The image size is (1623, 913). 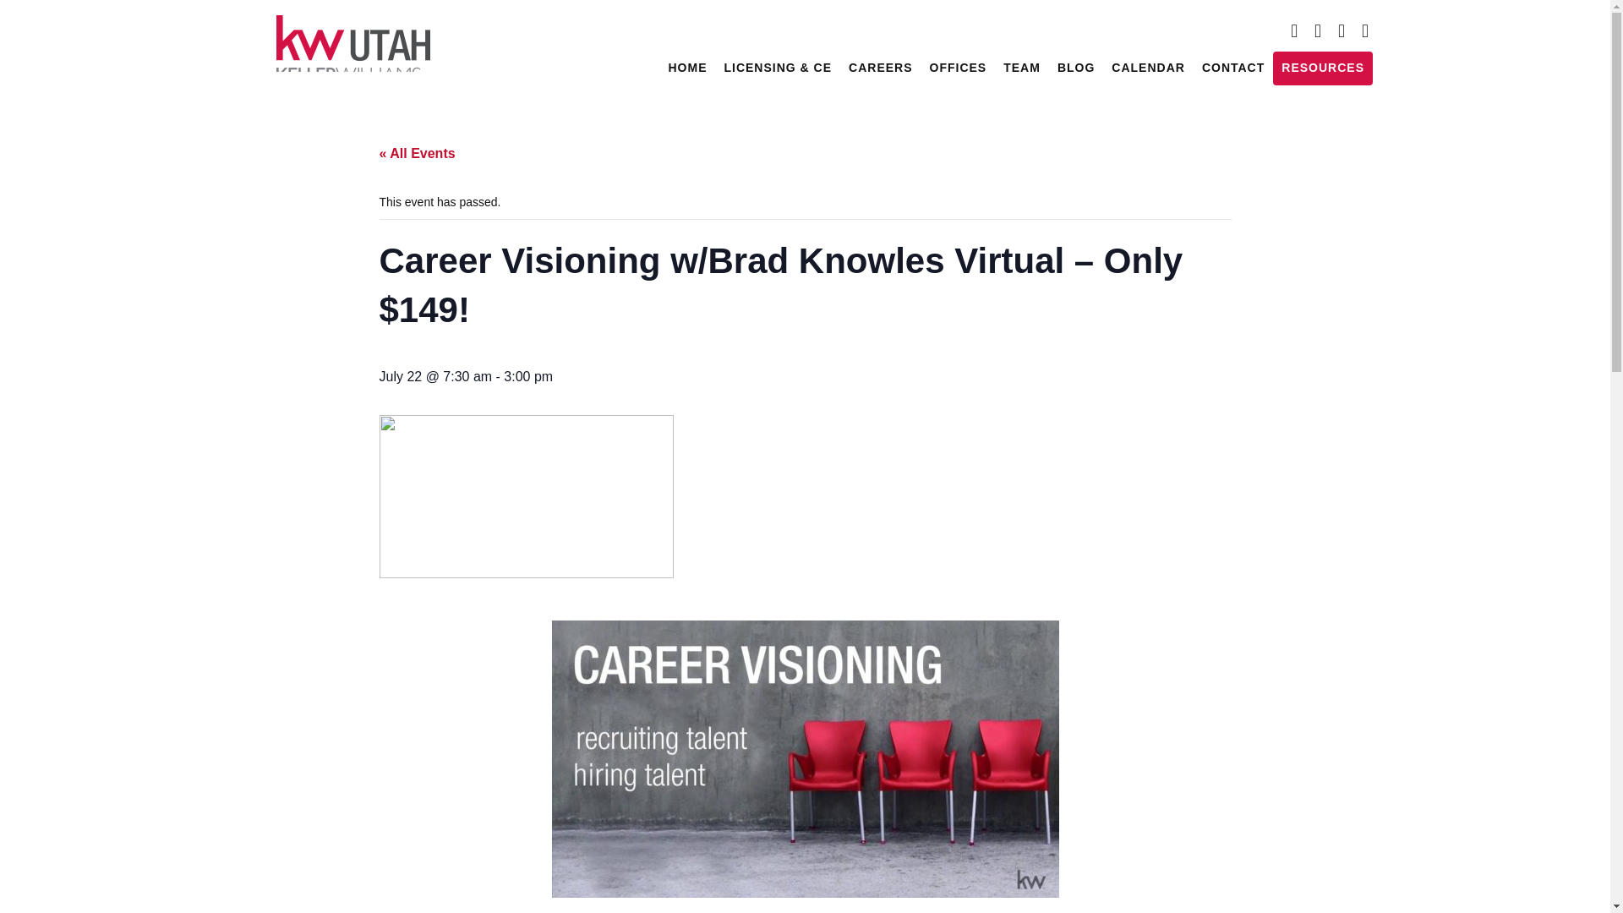 What do you see at coordinates (1021, 68) in the screenshot?
I see `TEAM` at bounding box center [1021, 68].